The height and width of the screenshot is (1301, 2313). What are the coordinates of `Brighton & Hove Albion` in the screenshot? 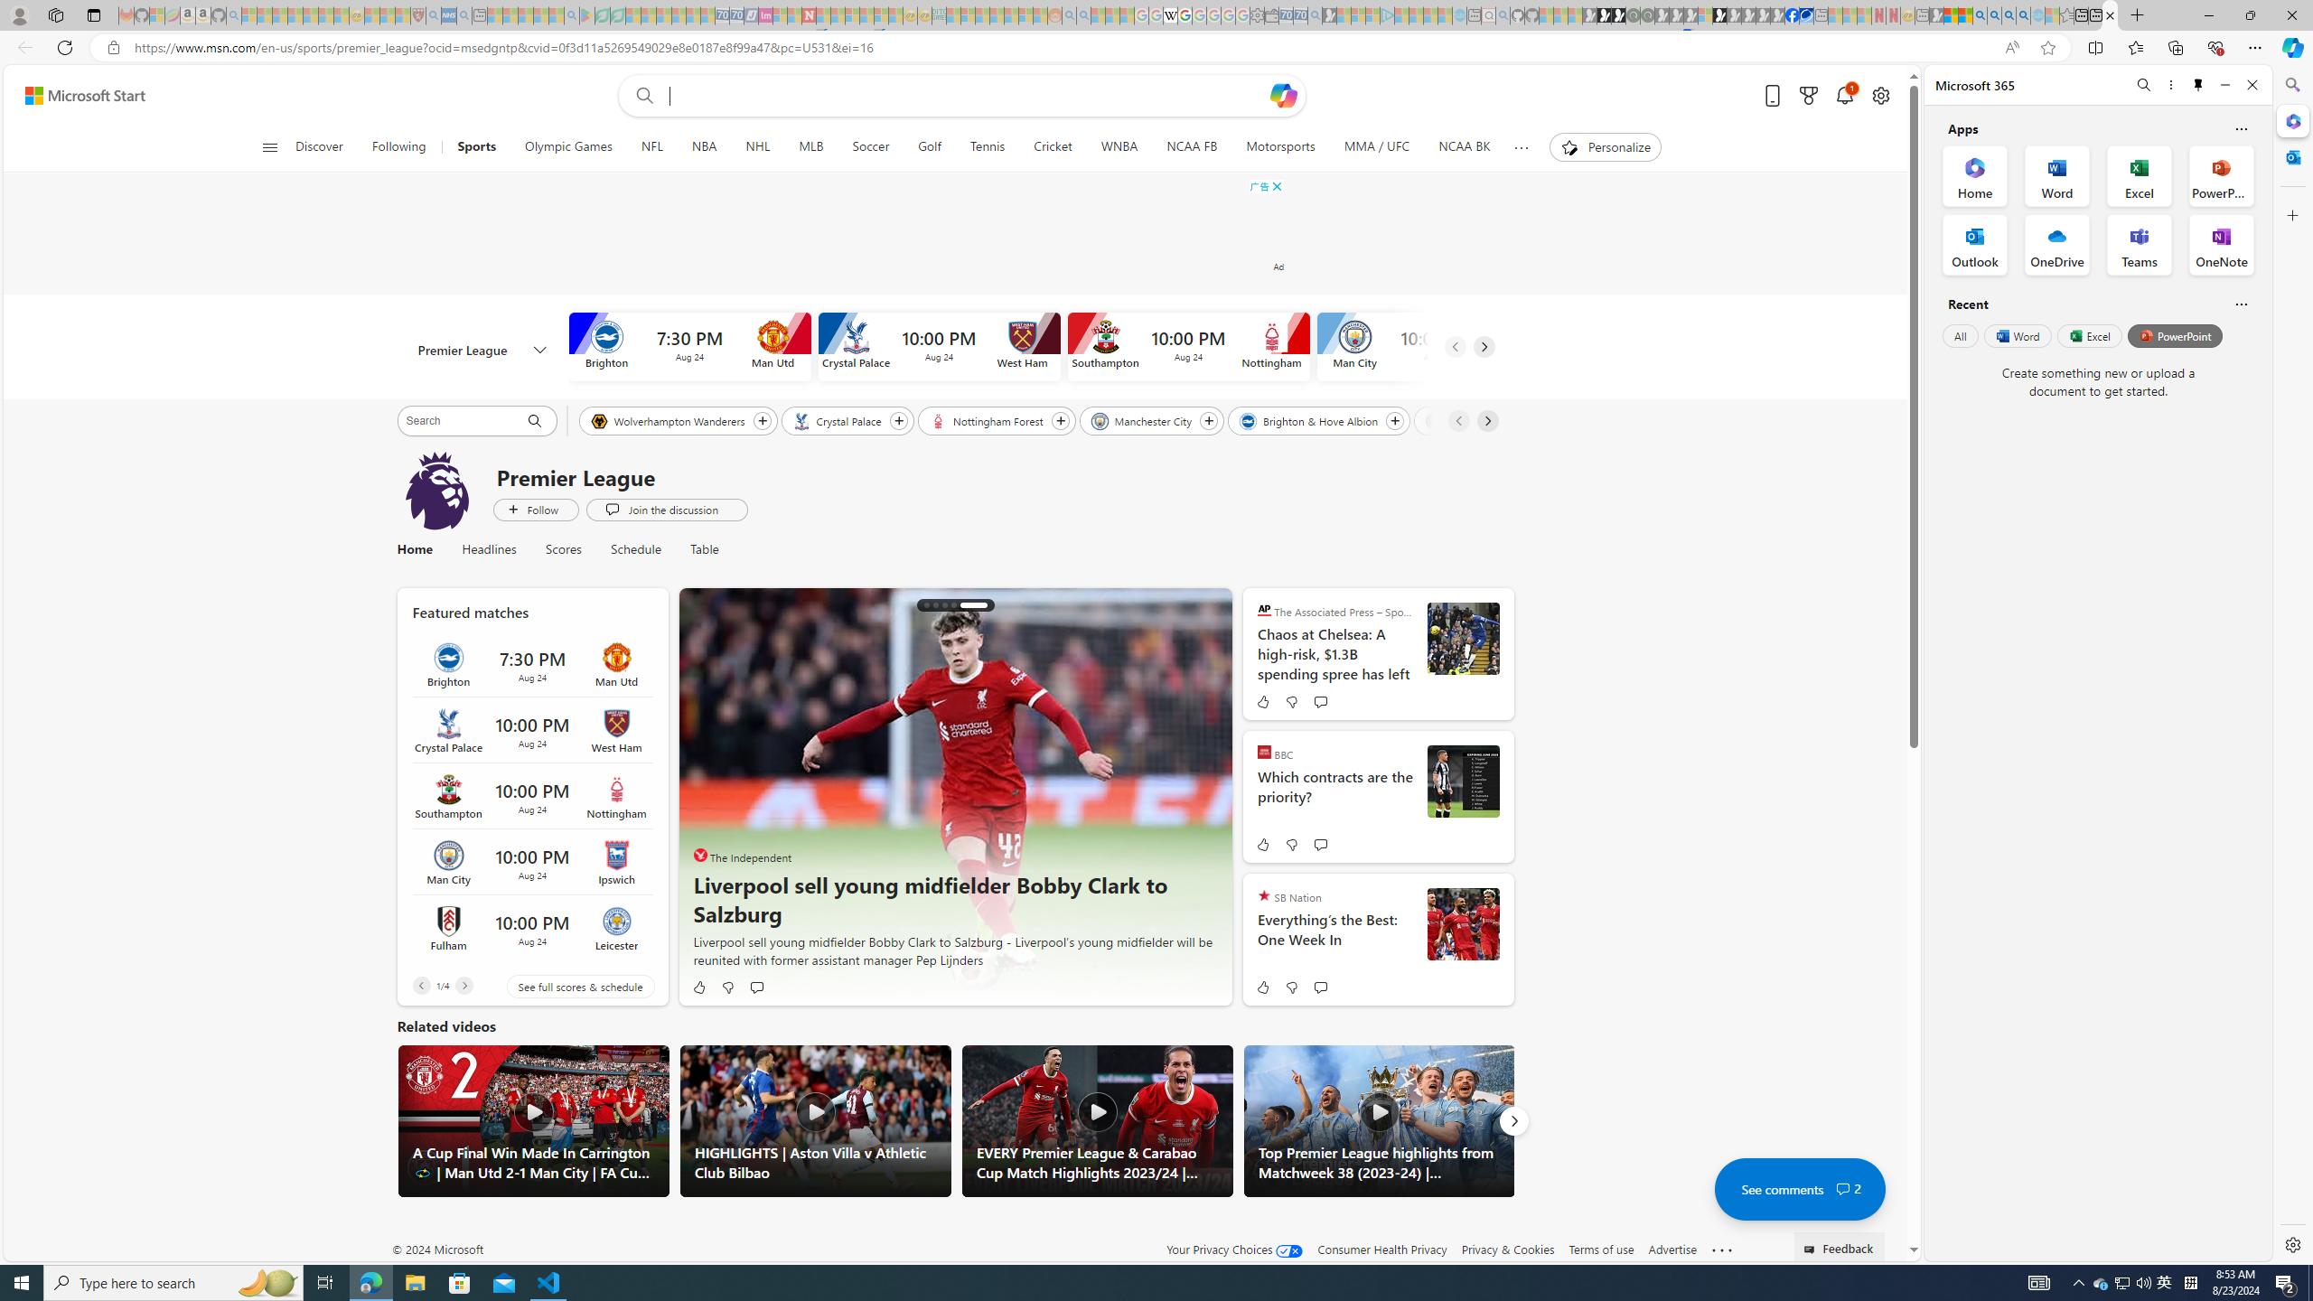 It's located at (1310, 420).